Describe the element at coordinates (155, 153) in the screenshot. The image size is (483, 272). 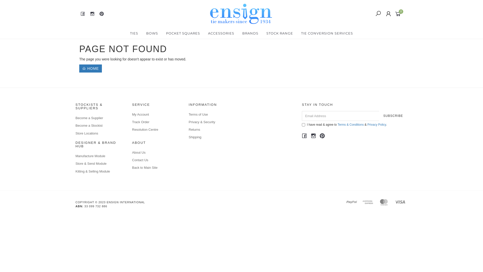
I see `About Us` at that location.